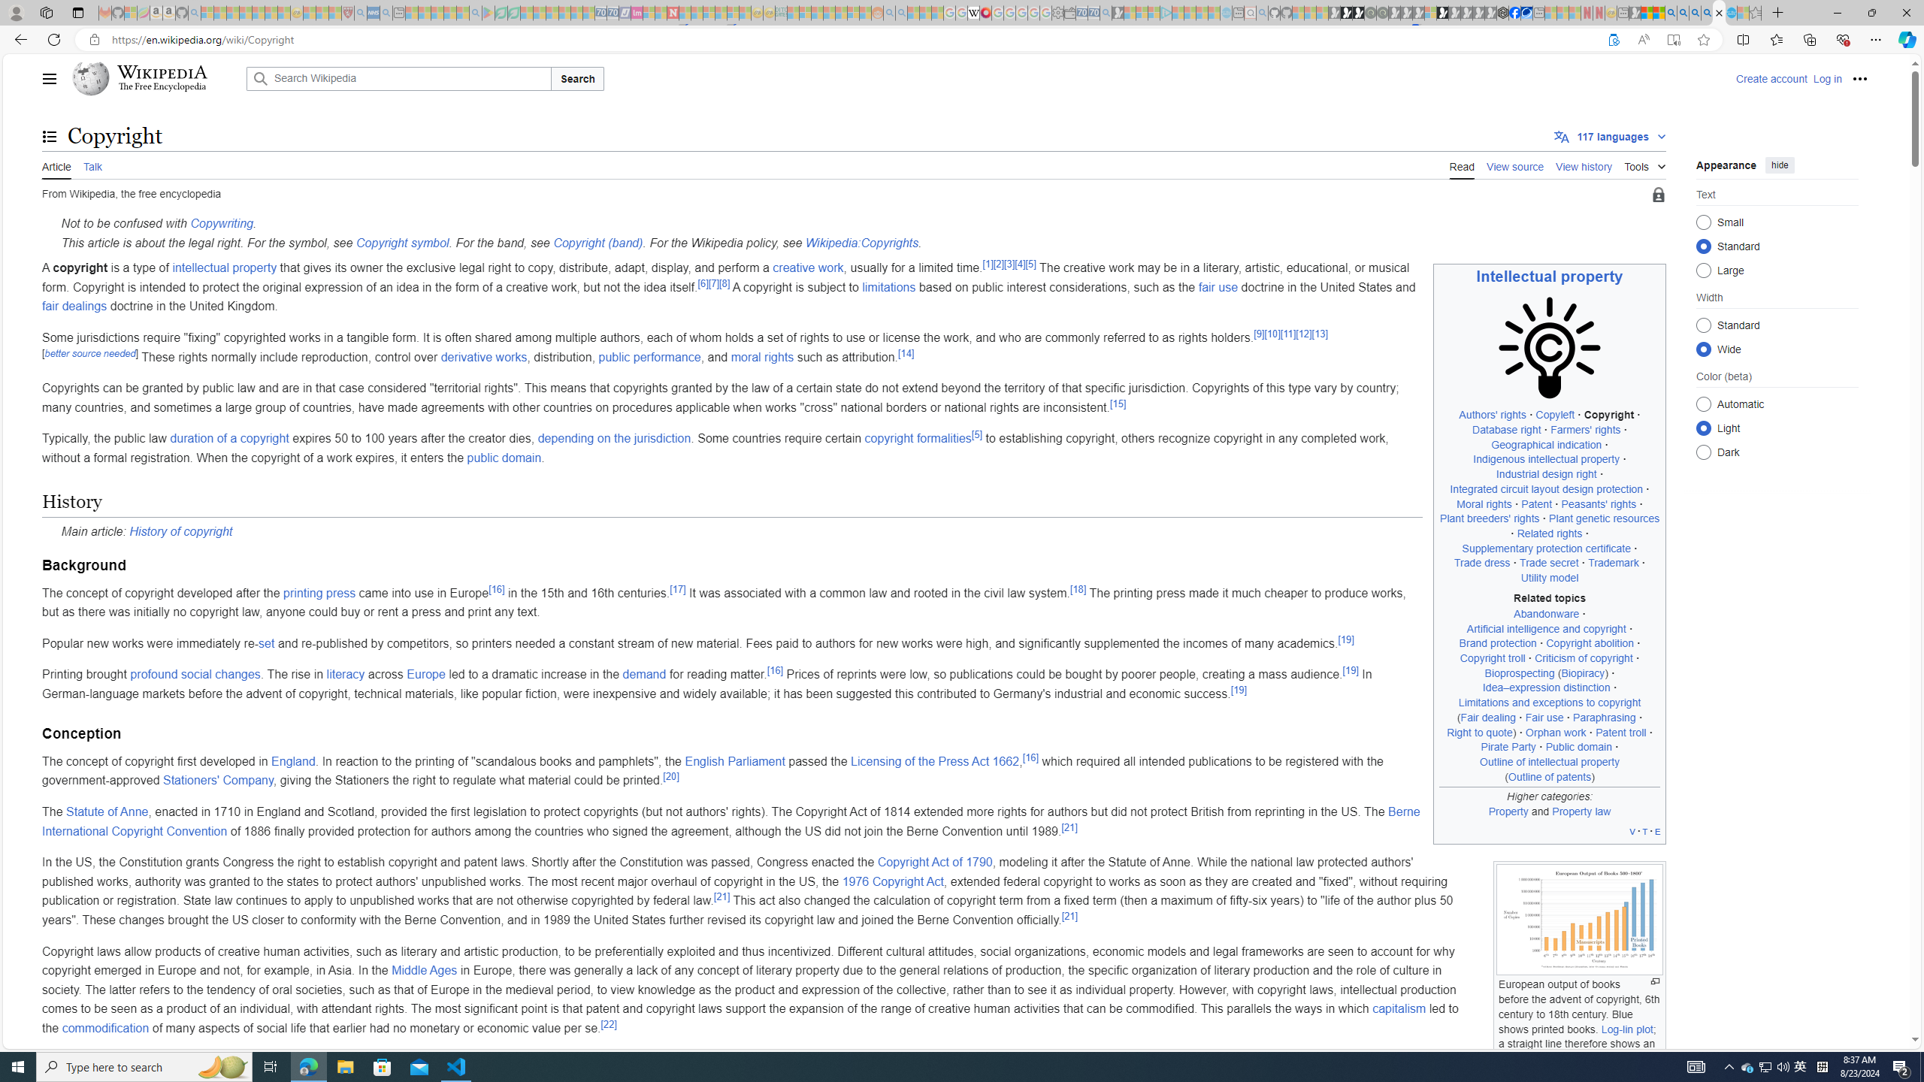  I want to click on [19], so click(1237, 690).